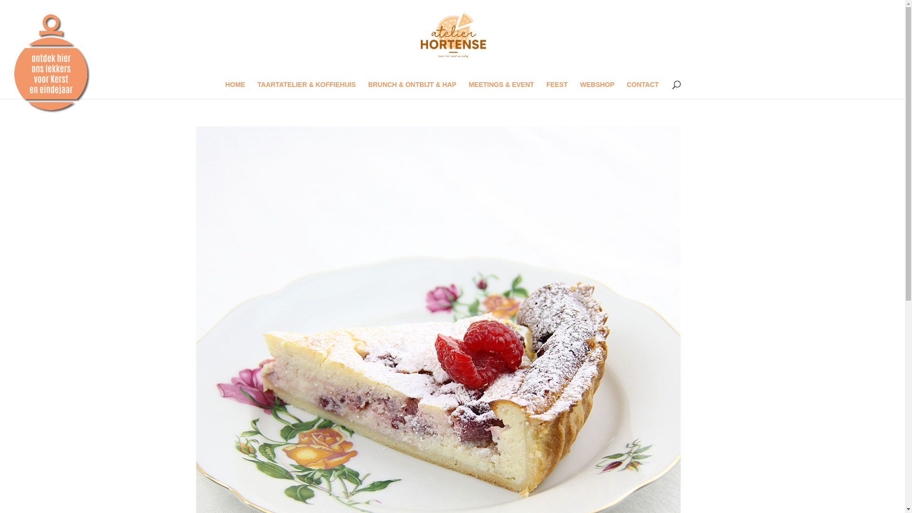  I want to click on TAARTATELIER & KOFFIEHUIS, so click(307, 90).